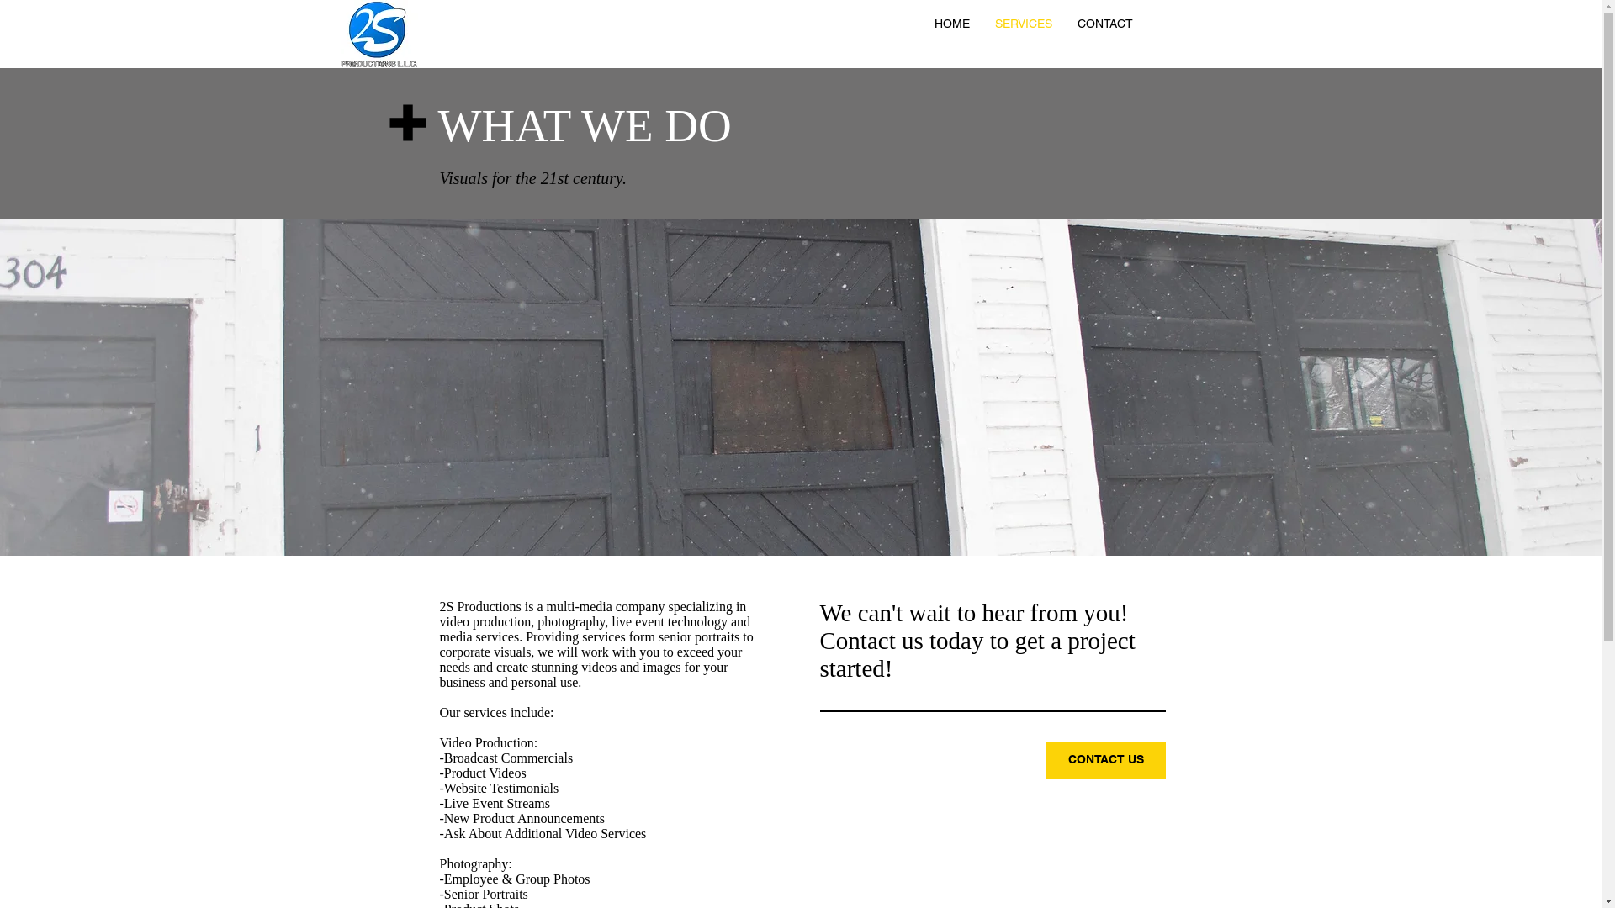  Describe the element at coordinates (952, 24) in the screenshot. I see `HOME` at that location.